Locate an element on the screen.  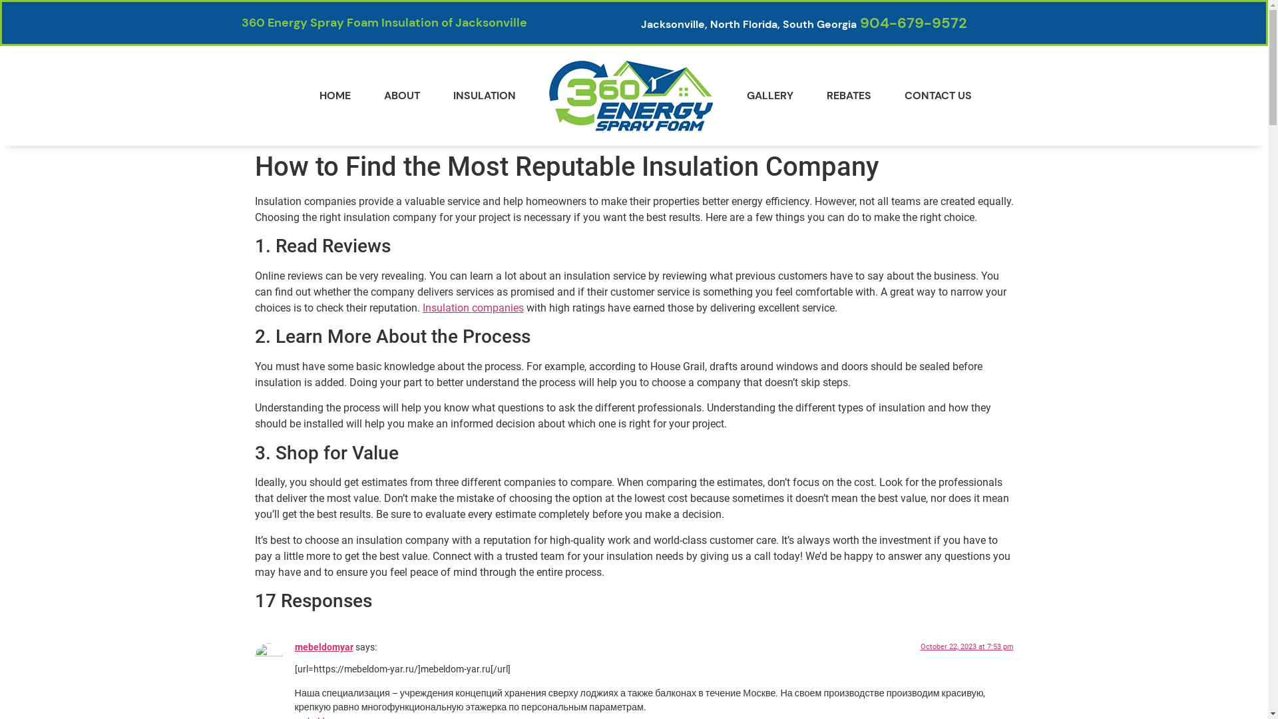
INSULATION is located at coordinates (484, 96).